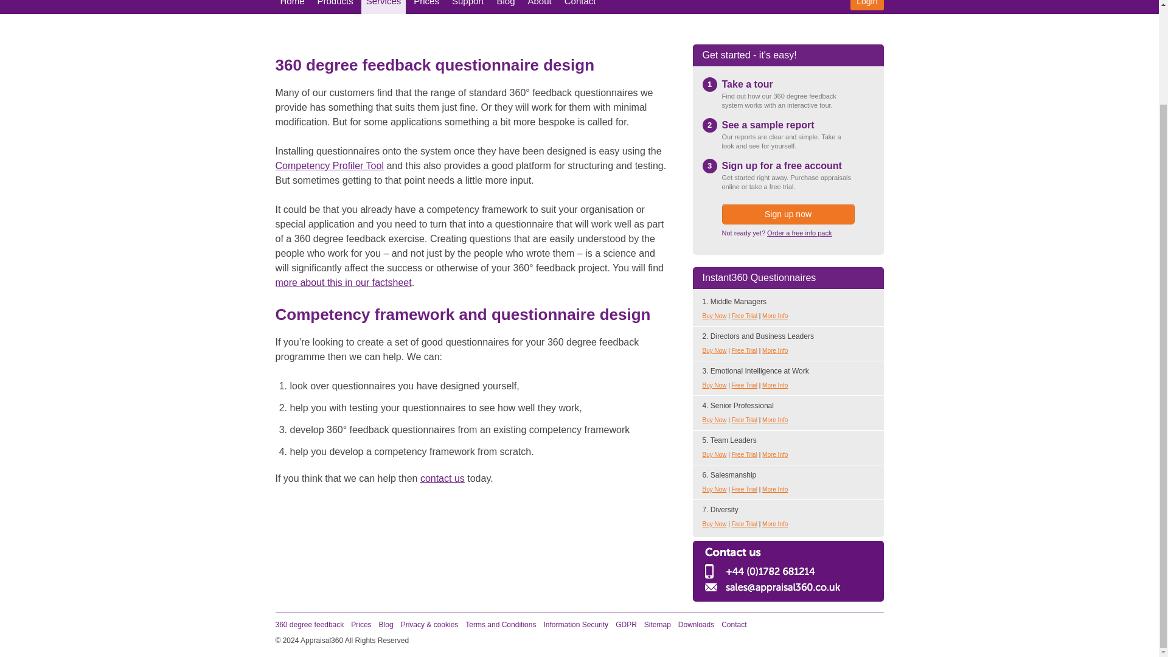 This screenshot has height=657, width=1168. What do you see at coordinates (696, 624) in the screenshot?
I see `Download 360 degree feedback resources` at bounding box center [696, 624].